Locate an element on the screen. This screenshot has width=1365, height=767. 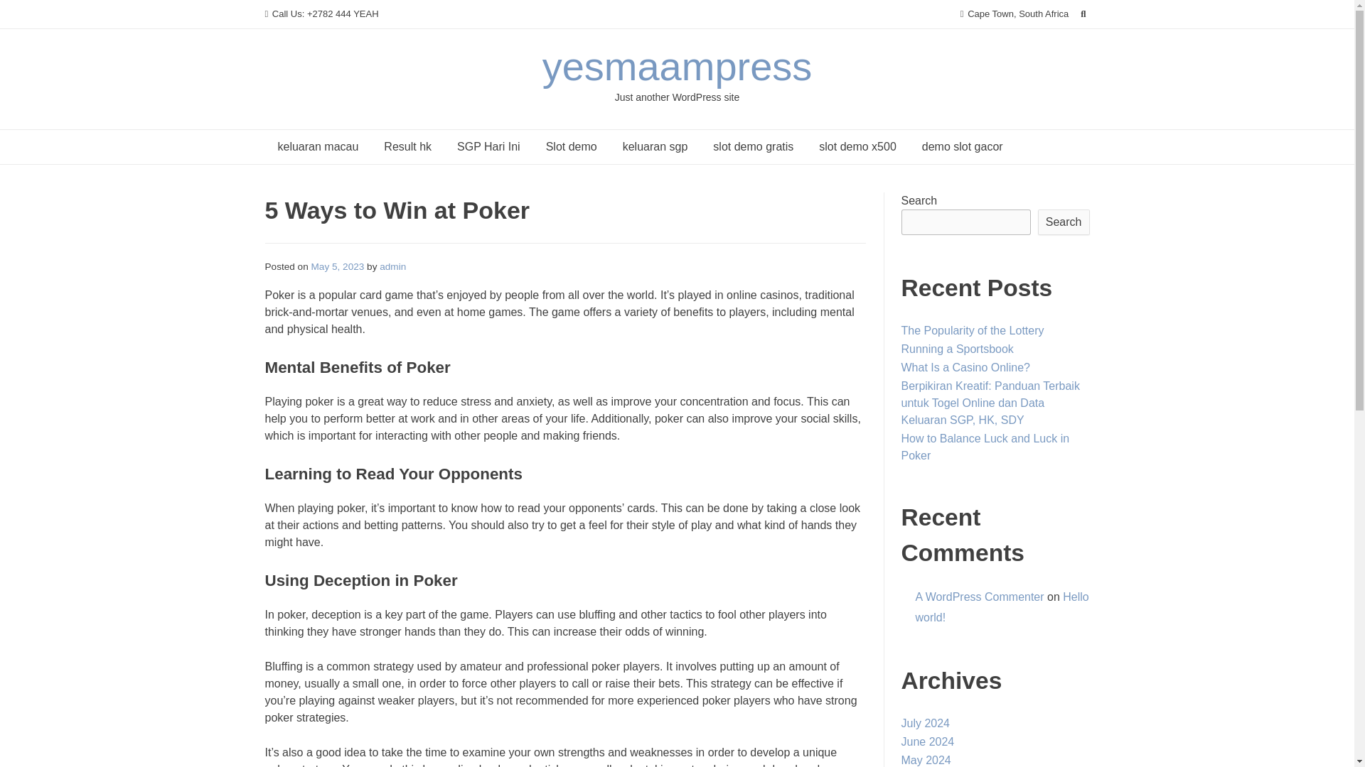
July 2024 is located at coordinates (926, 723).